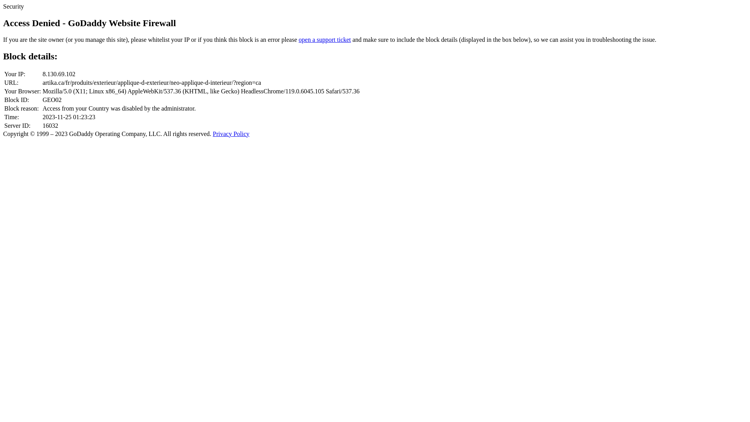 The height and width of the screenshot is (422, 750). I want to click on Privacy Policy, so click(231, 134).